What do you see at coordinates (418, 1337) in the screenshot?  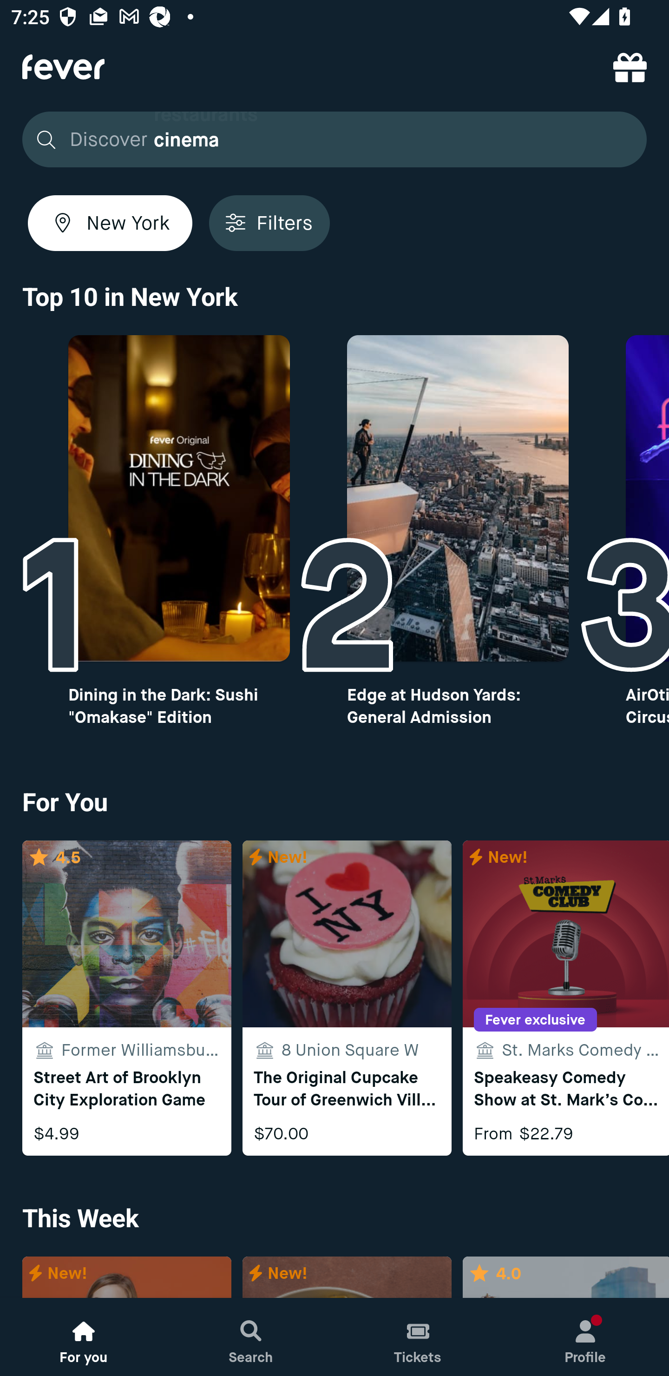 I see `Tickets` at bounding box center [418, 1337].